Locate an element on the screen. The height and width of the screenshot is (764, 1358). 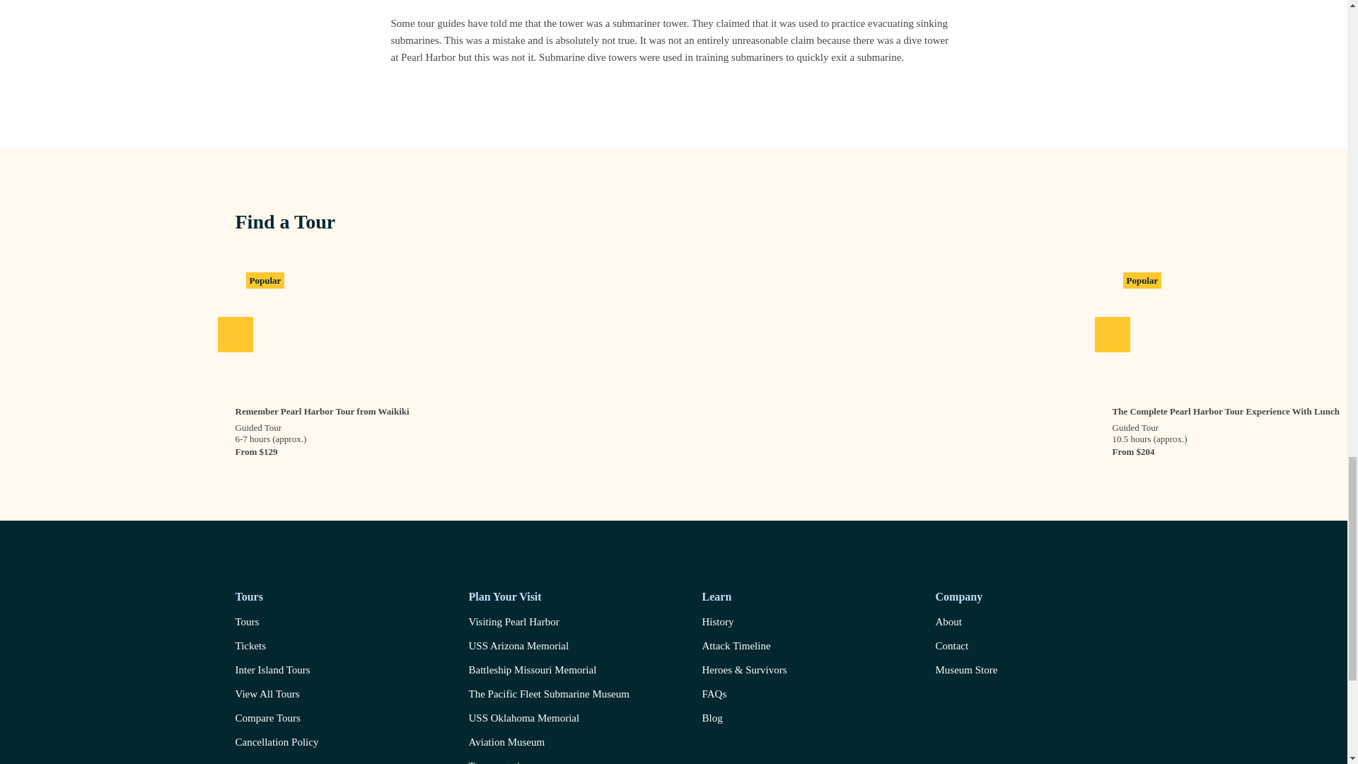
The Complete Pearl Harbor Tour Experience With Lunch is located at coordinates (1225, 404).